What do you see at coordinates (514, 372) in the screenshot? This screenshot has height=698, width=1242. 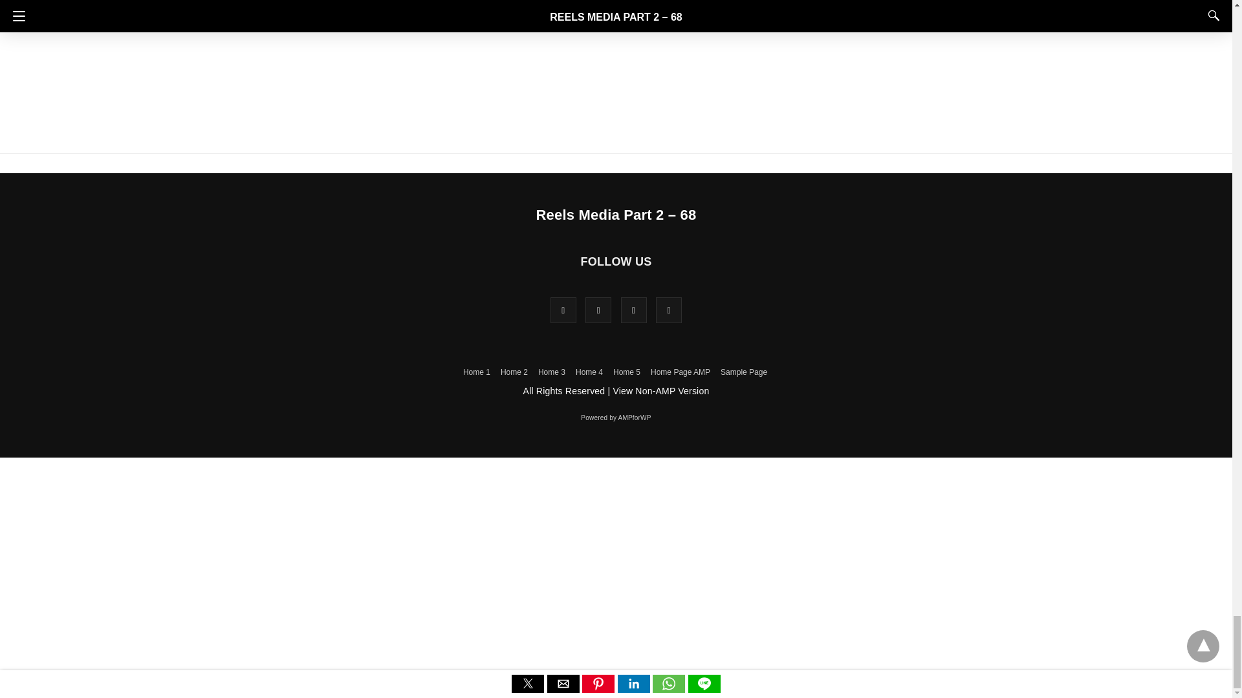 I see `Home 2` at bounding box center [514, 372].